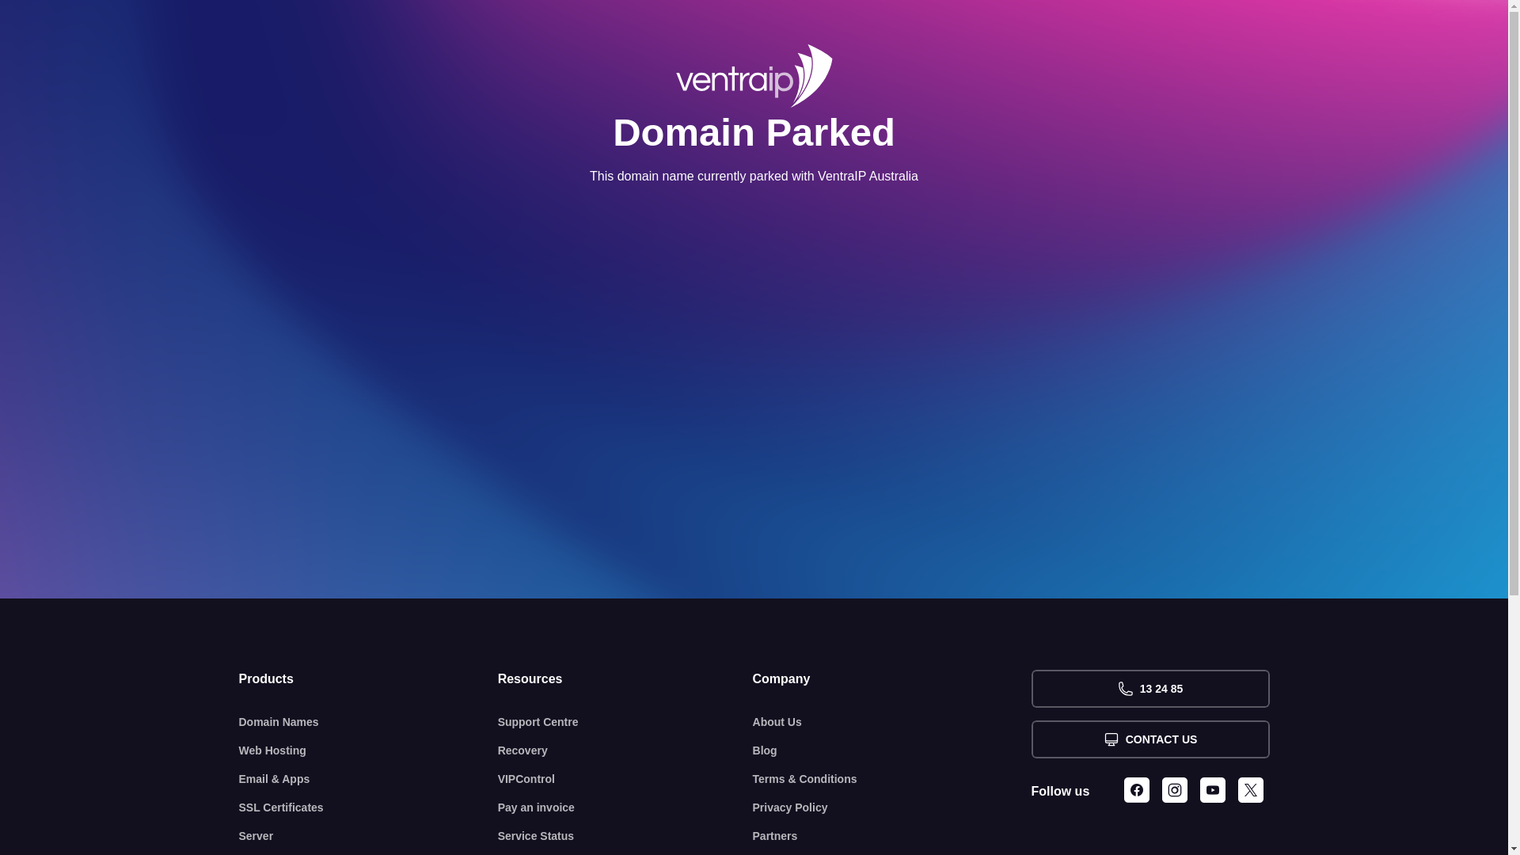 This screenshot has width=1520, height=855. What do you see at coordinates (892, 807) in the screenshot?
I see `Privacy Policy` at bounding box center [892, 807].